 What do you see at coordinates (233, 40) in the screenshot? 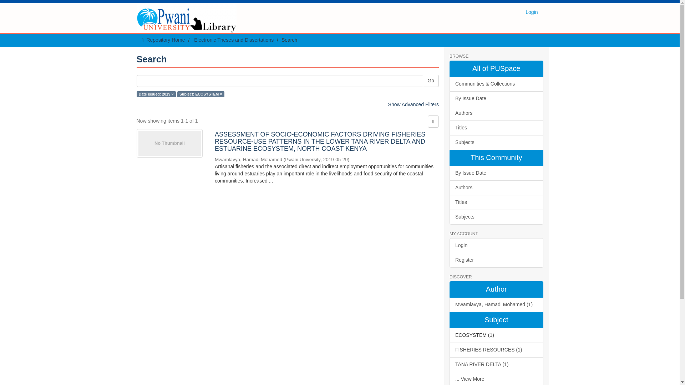
I see `Electronic Theses and Dissertations` at bounding box center [233, 40].